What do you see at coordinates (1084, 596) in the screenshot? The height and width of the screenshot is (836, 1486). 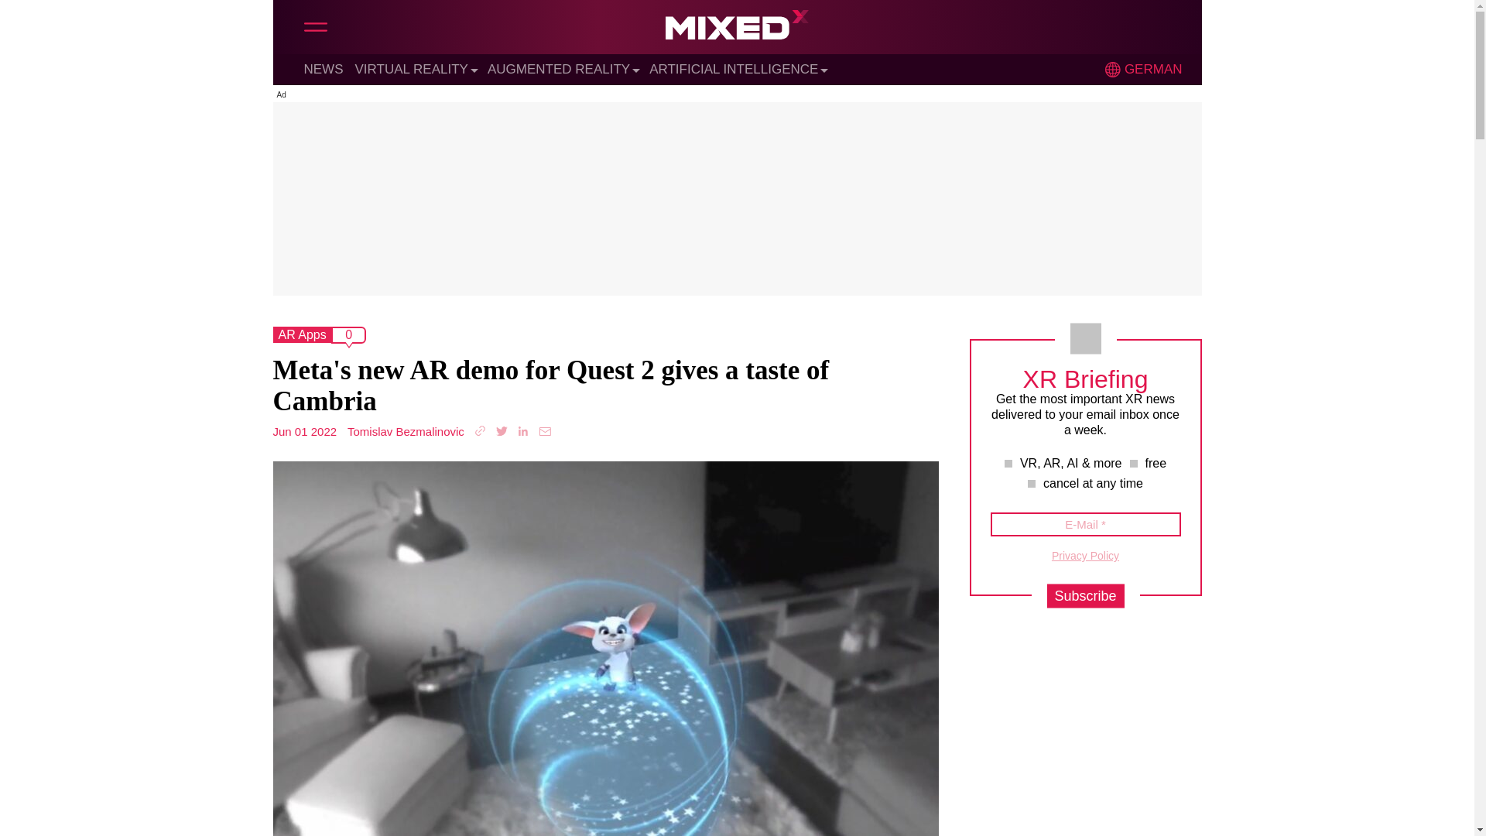 I see `Subscribe` at bounding box center [1084, 596].